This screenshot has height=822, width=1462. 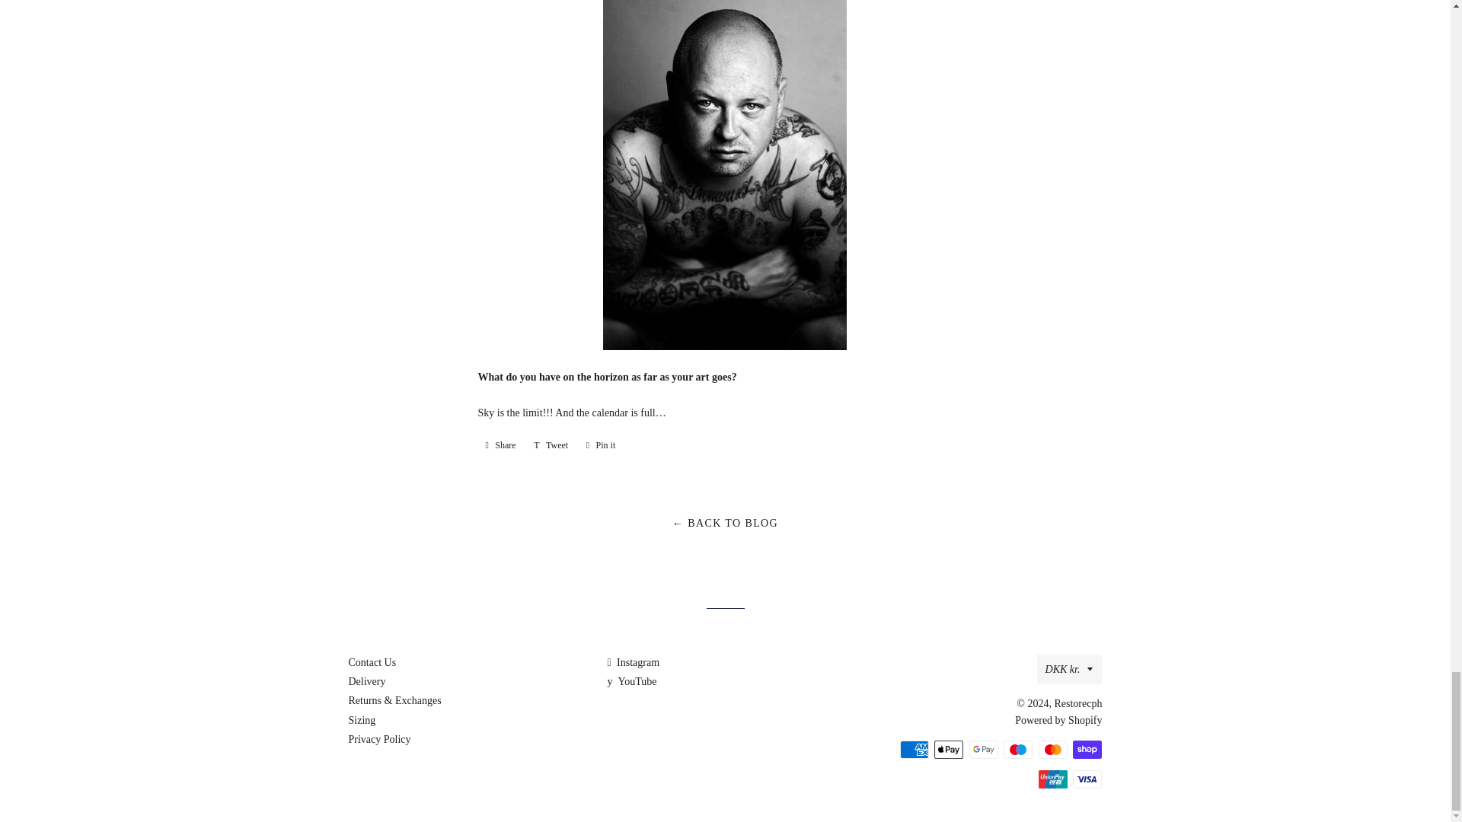 What do you see at coordinates (500, 444) in the screenshot?
I see `Share on Facebook` at bounding box center [500, 444].